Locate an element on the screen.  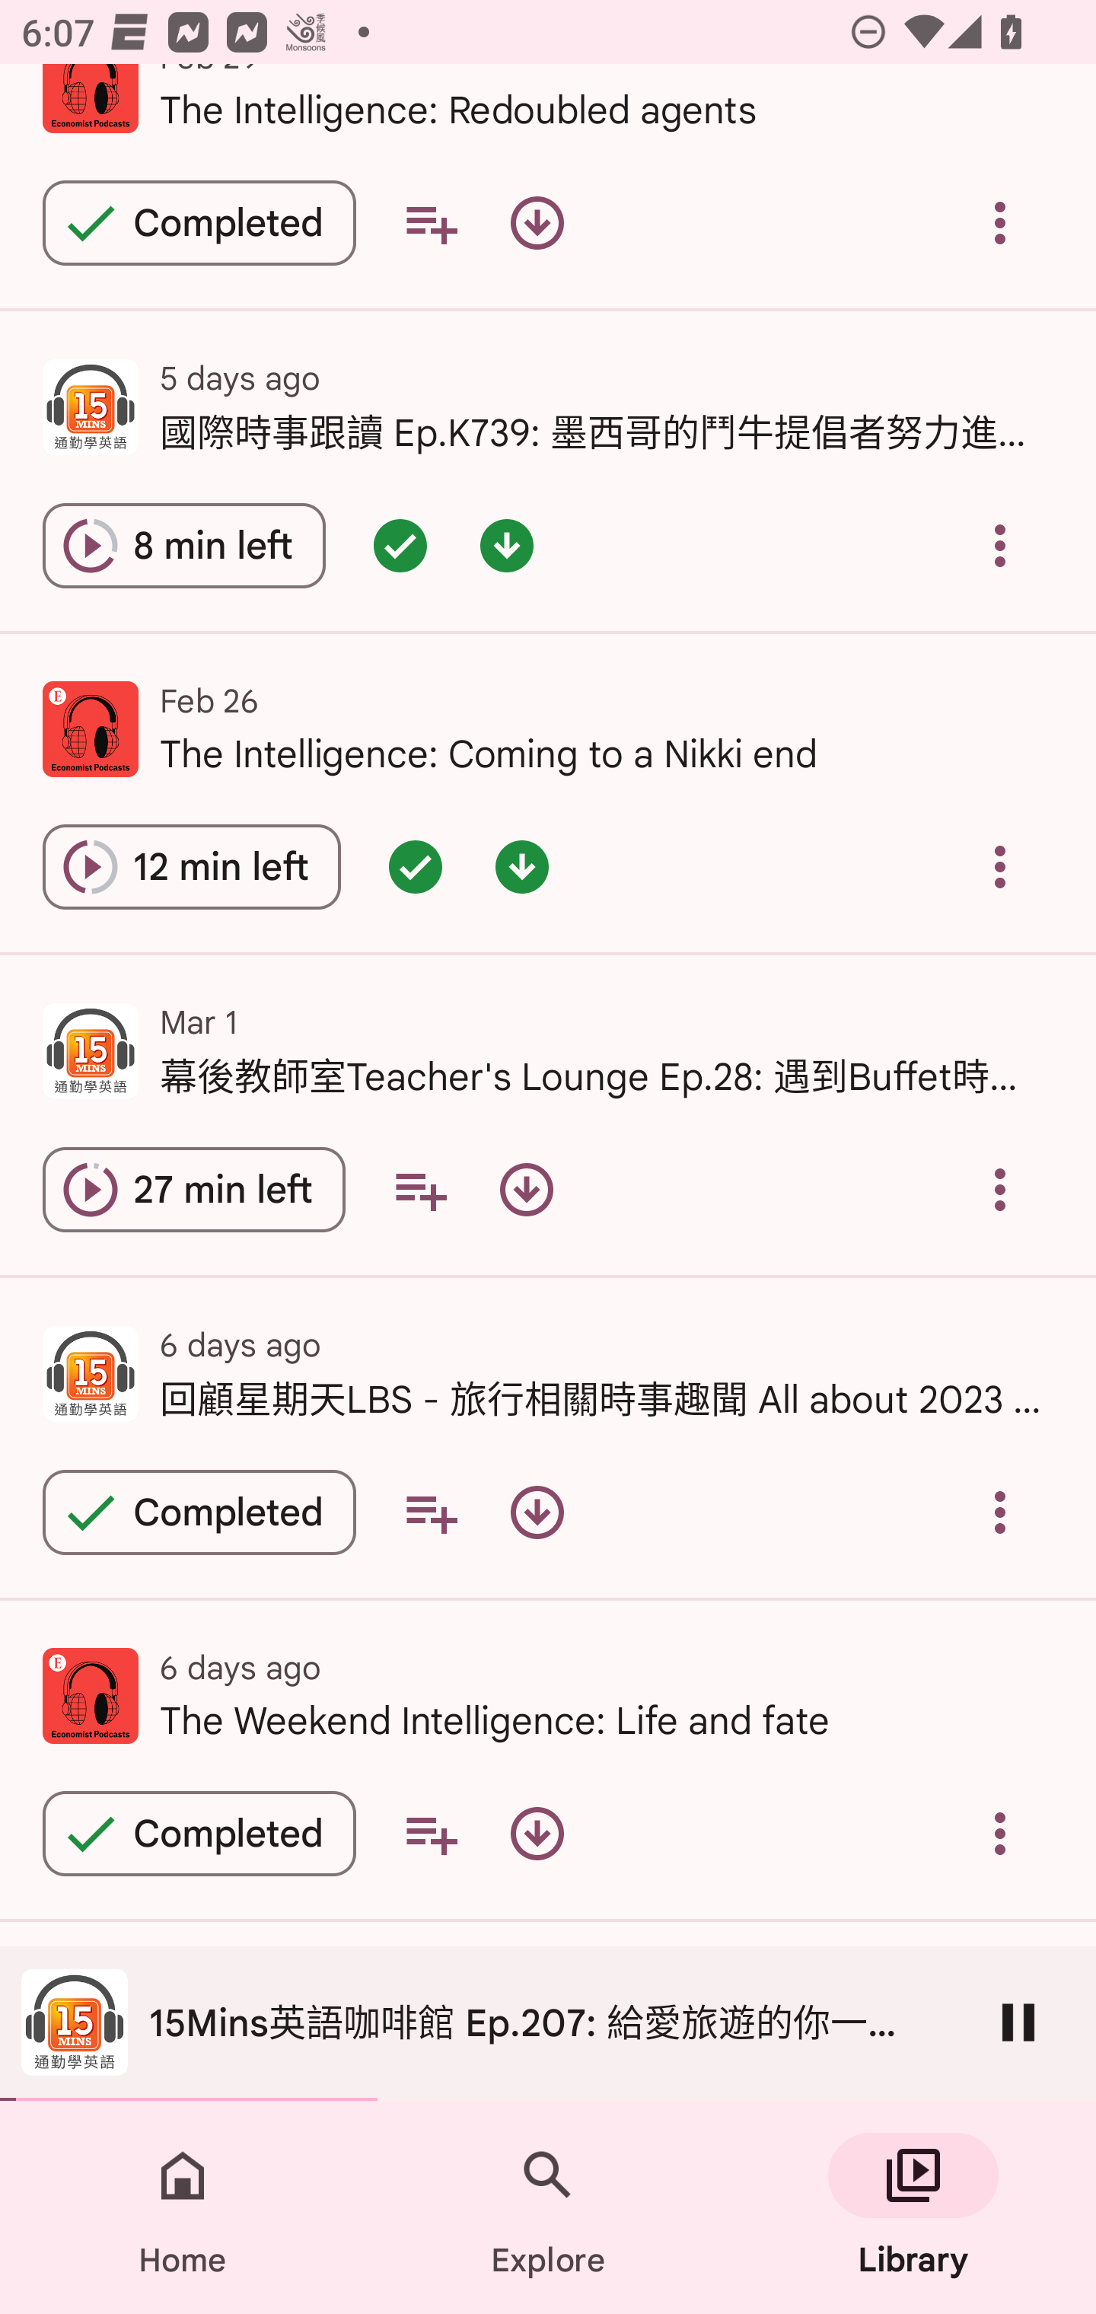
Add to your queue is located at coordinates (431, 222).